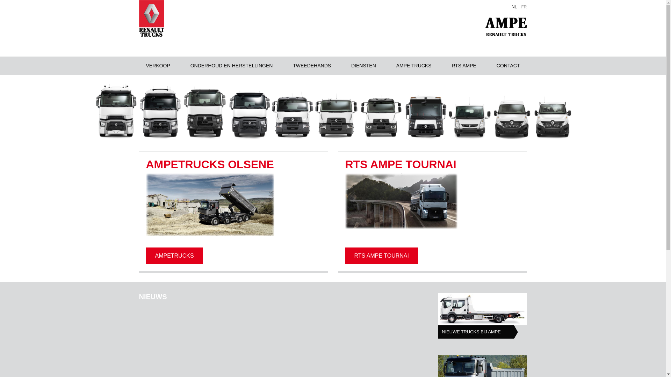  Describe the element at coordinates (514, 7) in the screenshot. I see `NL` at that location.